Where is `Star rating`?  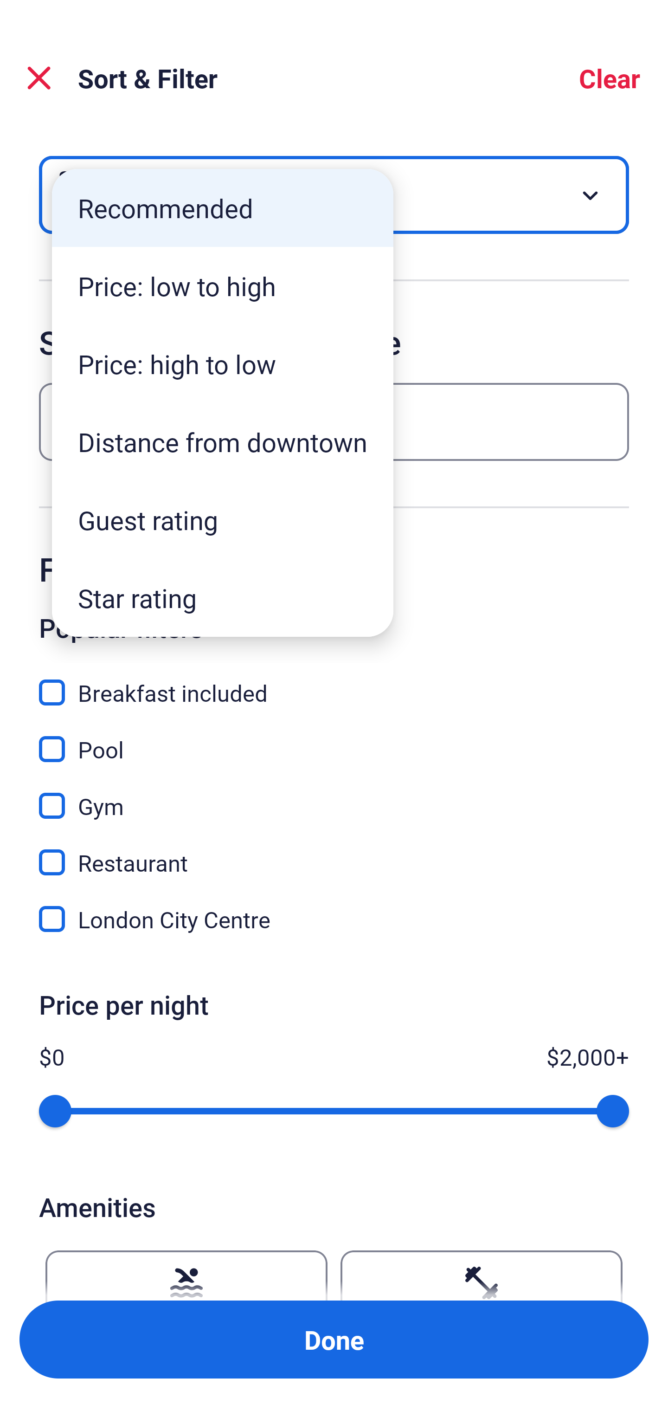
Star rating is located at coordinates (223, 597).